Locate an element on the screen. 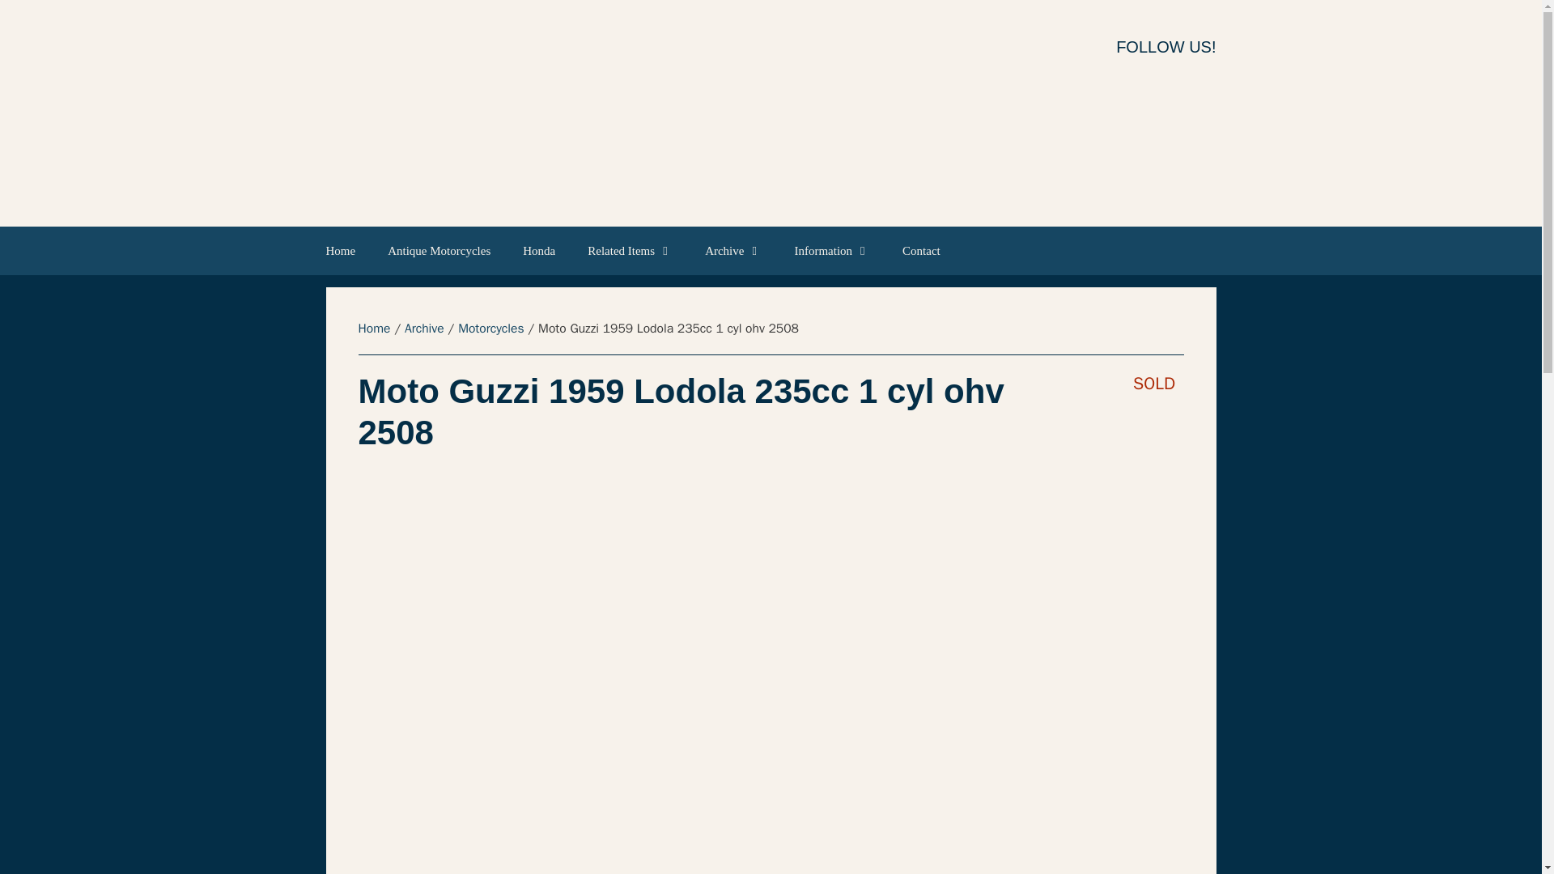 The height and width of the screenshot is (874, 1554). Home is located at coordinates (348, 251).